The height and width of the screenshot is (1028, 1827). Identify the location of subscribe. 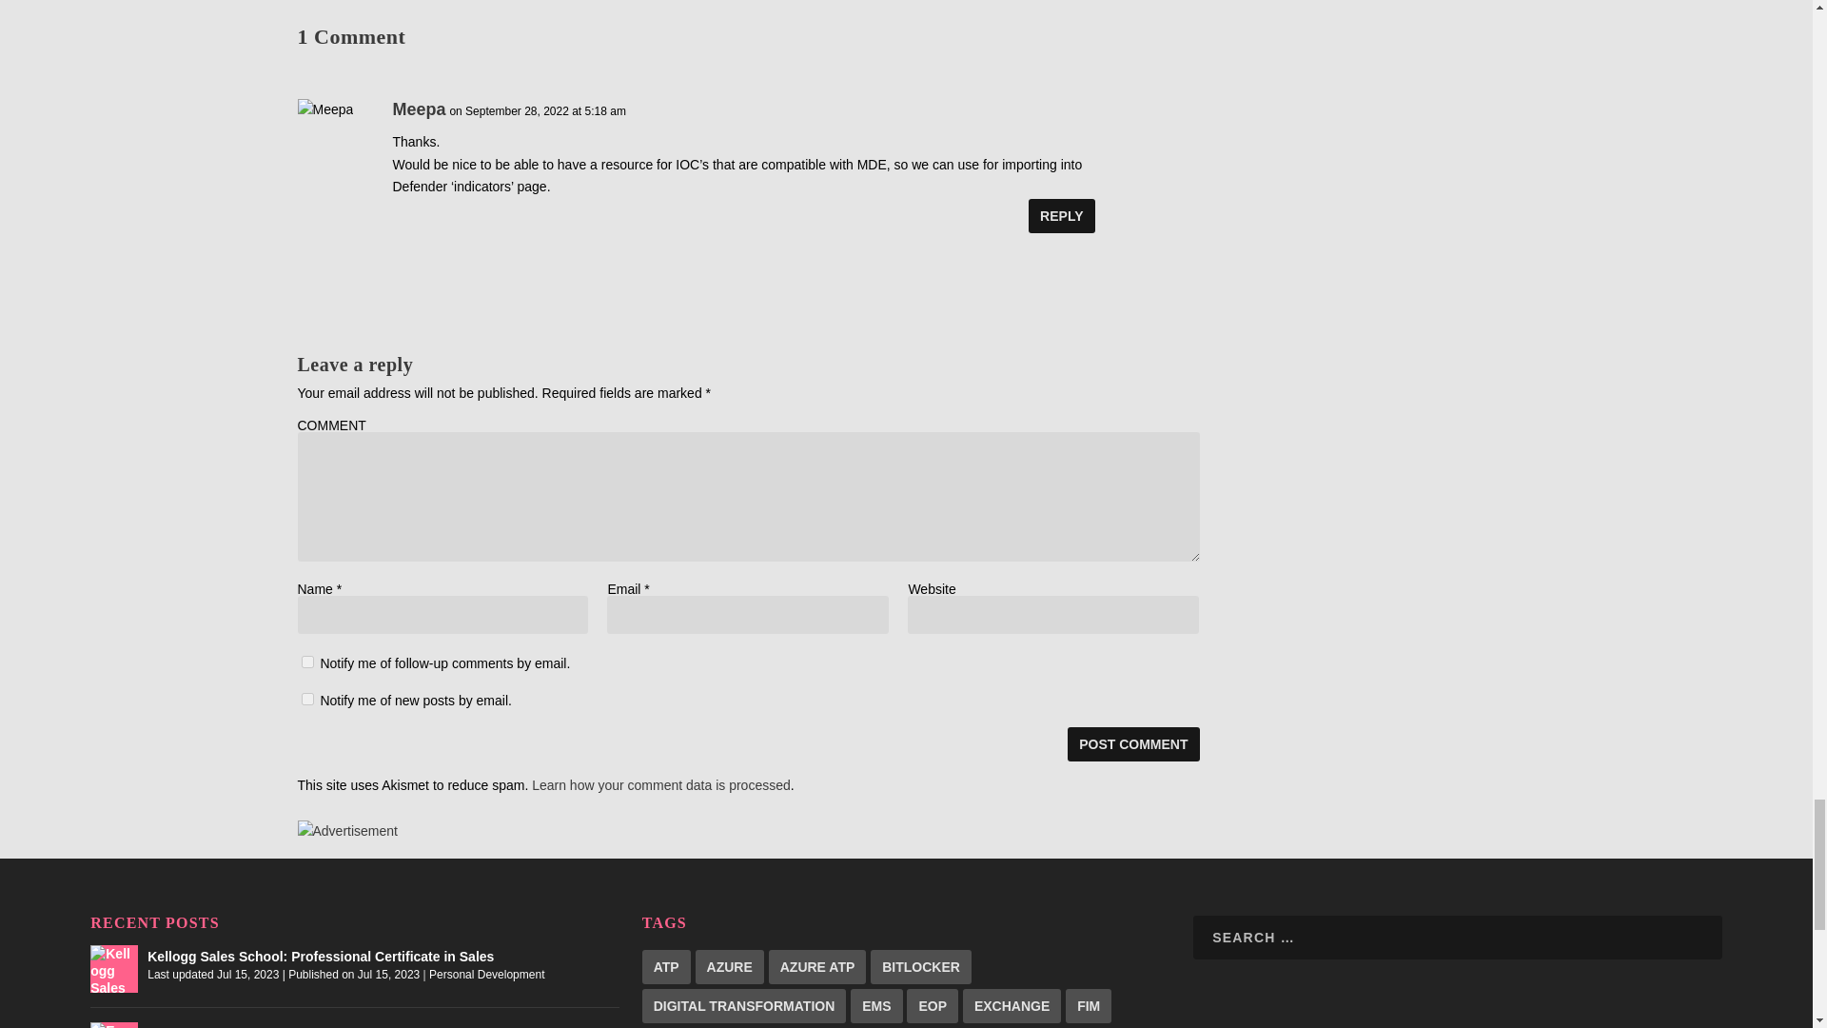
(306, 699).